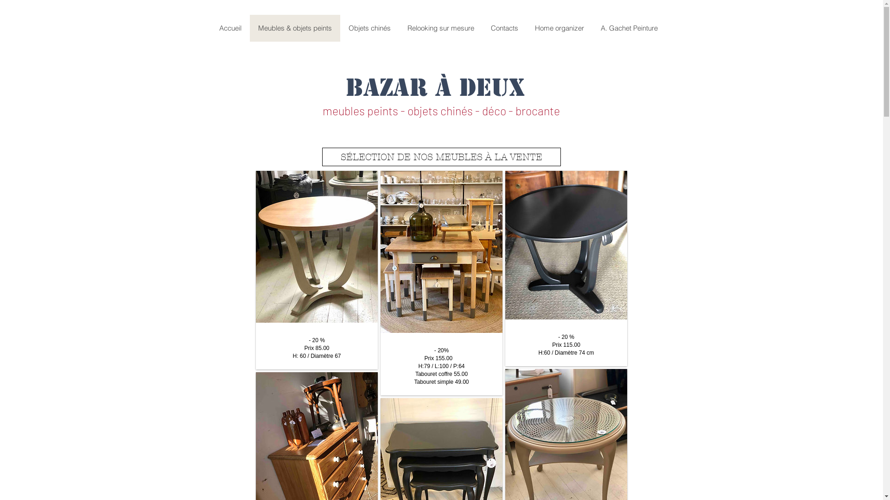  Describe the element at coordinates (629, 28) in the screenshot. I see `A. Gachet Peinture` at that location.